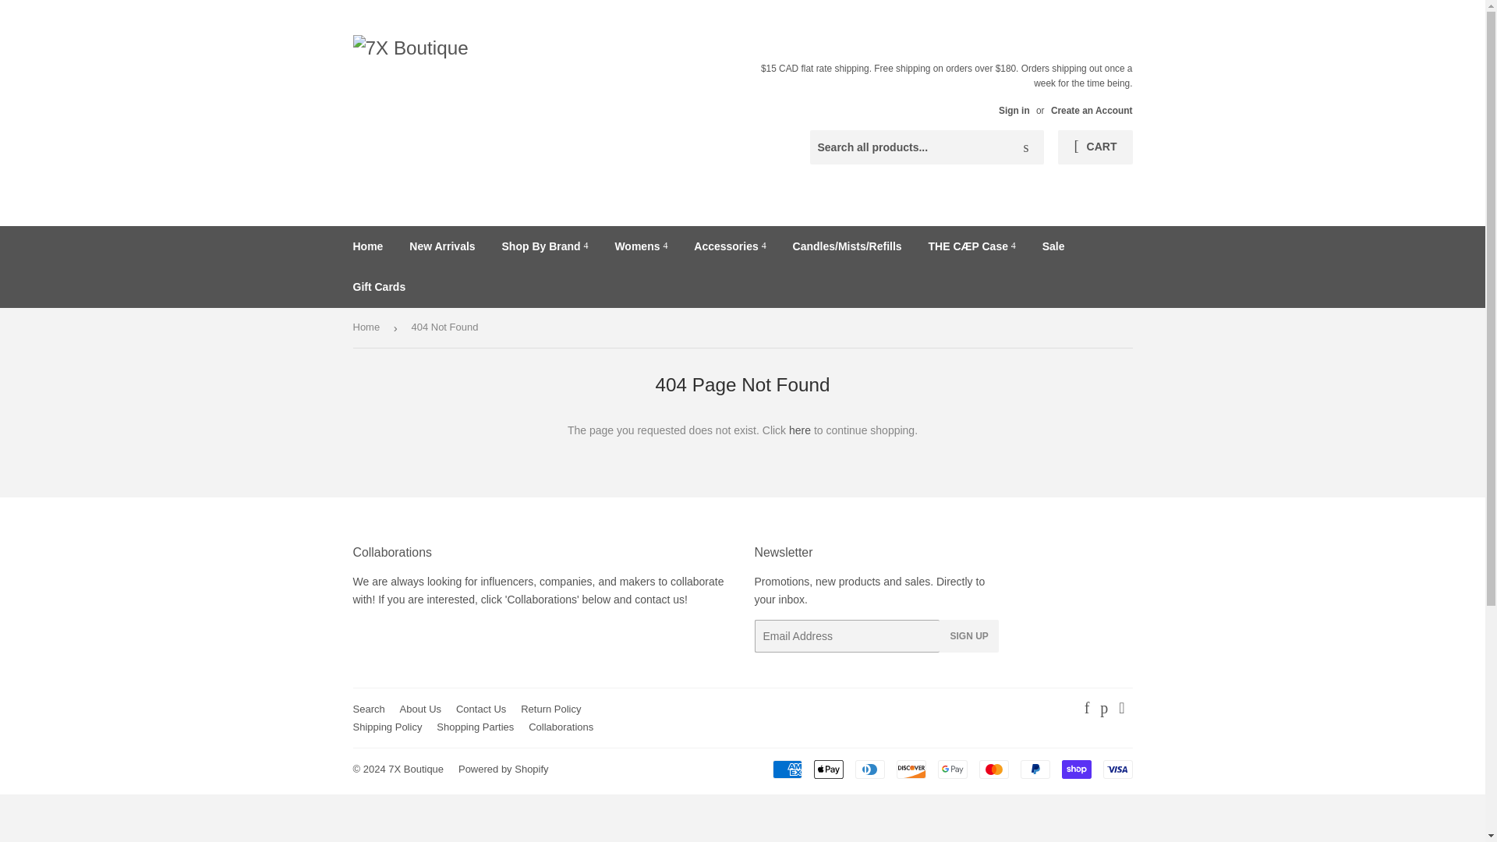  Describe the element at coordinates (1026, 147) in the screenshot. I see `Search` at that location.